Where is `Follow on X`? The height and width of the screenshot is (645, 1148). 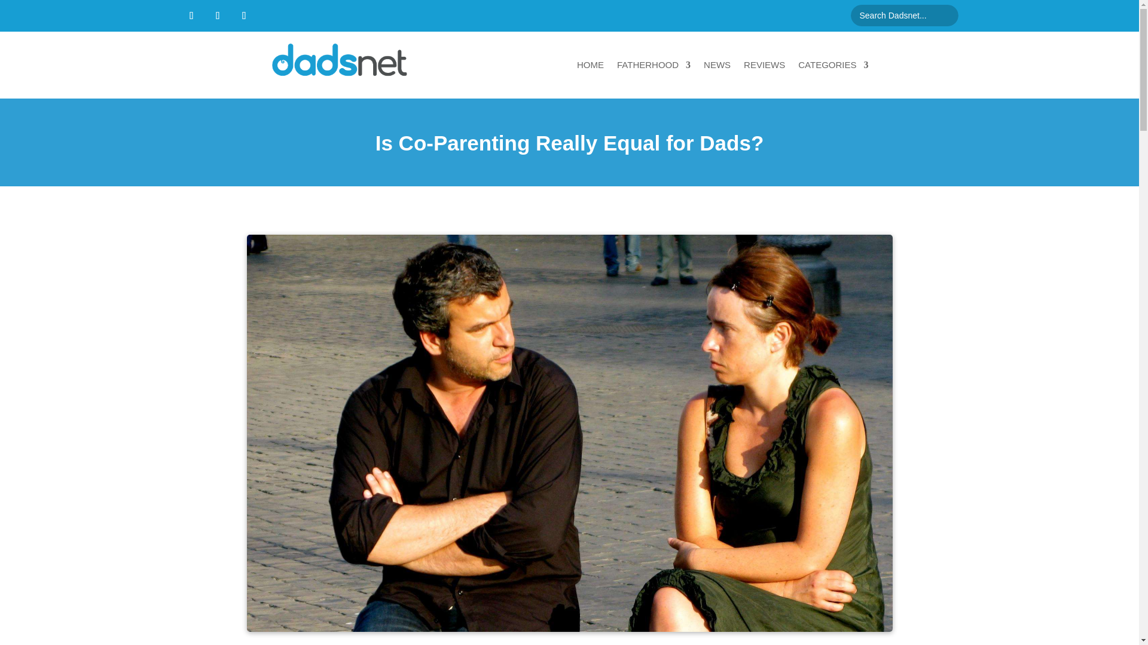 Follow on X is located at coordinates (218, 16).